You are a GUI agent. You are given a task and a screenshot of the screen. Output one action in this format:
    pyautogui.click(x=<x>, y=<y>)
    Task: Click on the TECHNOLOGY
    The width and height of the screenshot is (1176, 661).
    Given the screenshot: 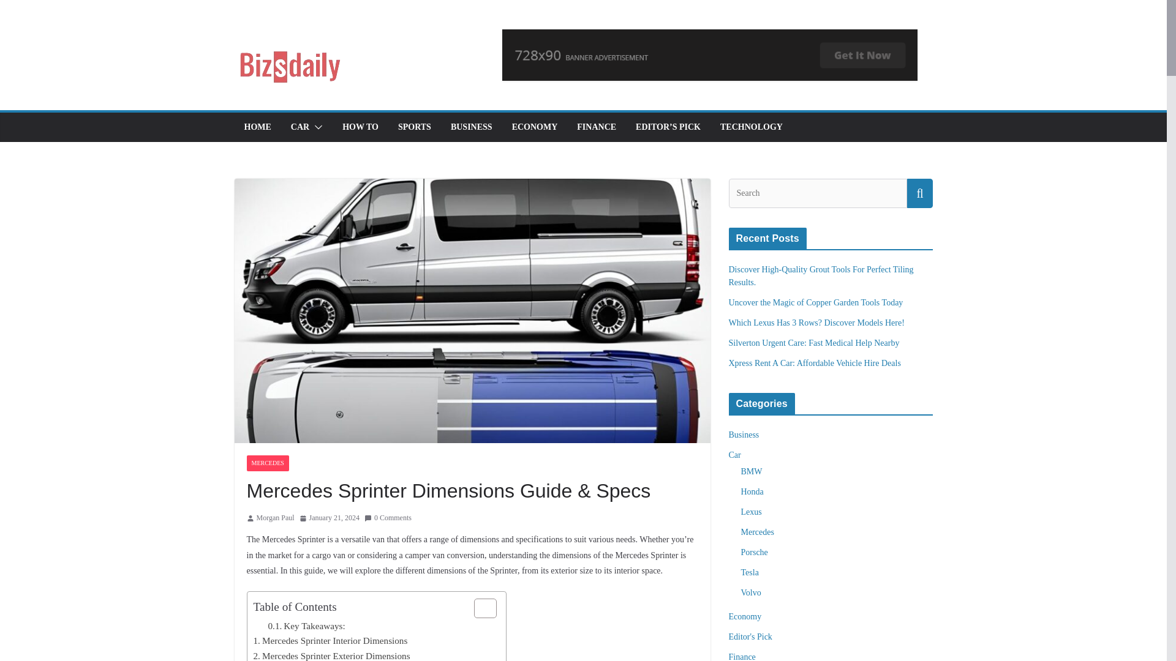 What is the action you would take?
    pyautogui.click(x=751, y=127)
    